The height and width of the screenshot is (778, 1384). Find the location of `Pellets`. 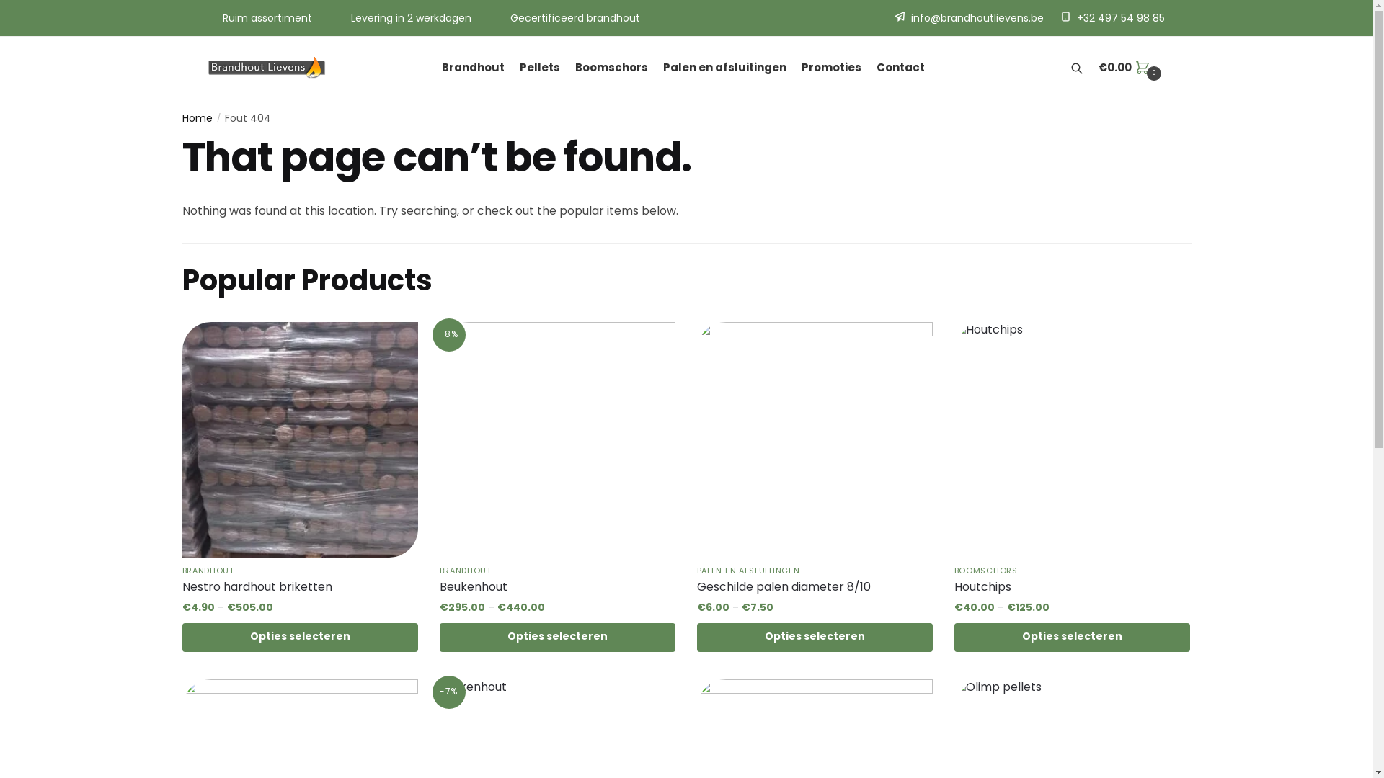

Pellets is located at coordinates (541, 69).